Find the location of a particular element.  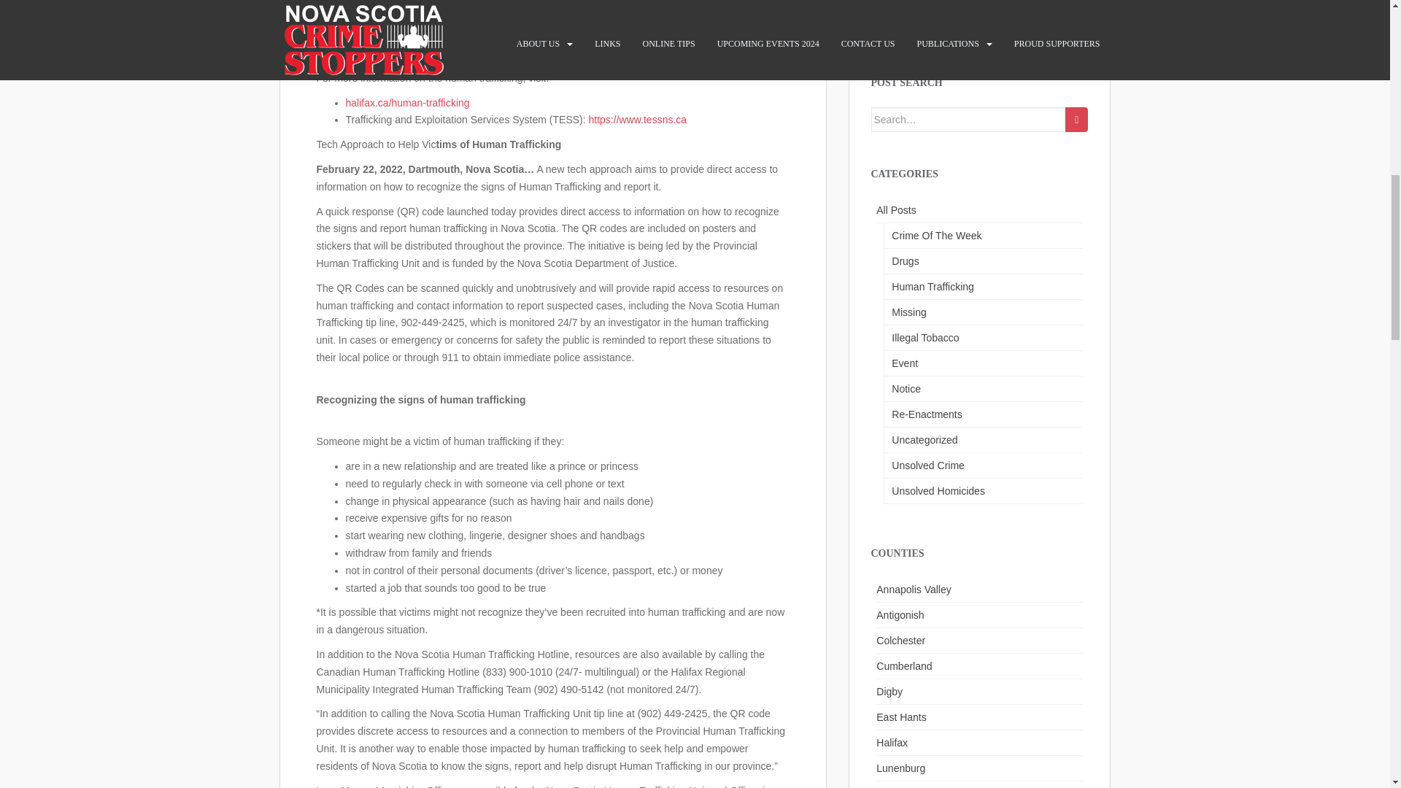

Human Trafficking is located at coordinates (982, 287).